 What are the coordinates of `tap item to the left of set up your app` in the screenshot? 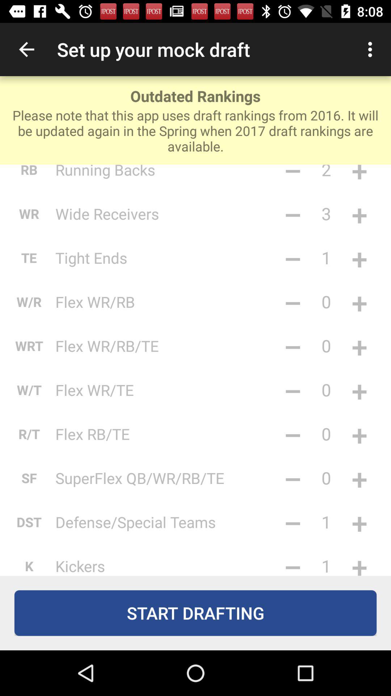 It's located at (26, 49).